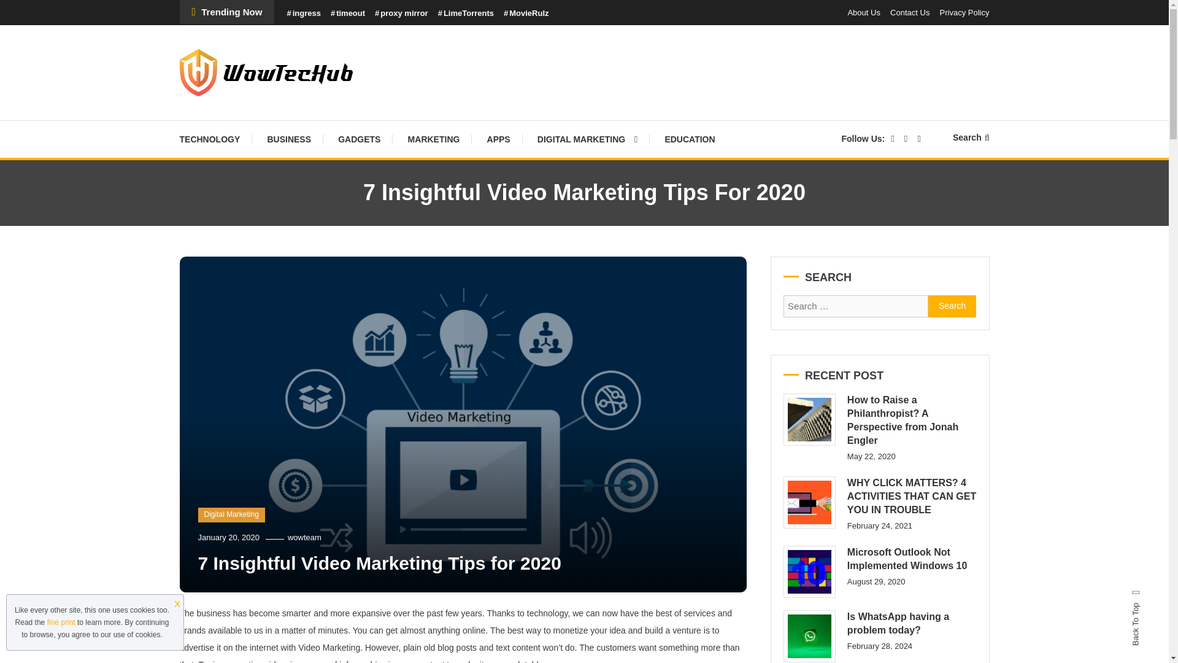 This screenshot has width=1178, height=663. Describe the element at coordinates (863, 12) in the screenshot. I see `About Us` at that location.